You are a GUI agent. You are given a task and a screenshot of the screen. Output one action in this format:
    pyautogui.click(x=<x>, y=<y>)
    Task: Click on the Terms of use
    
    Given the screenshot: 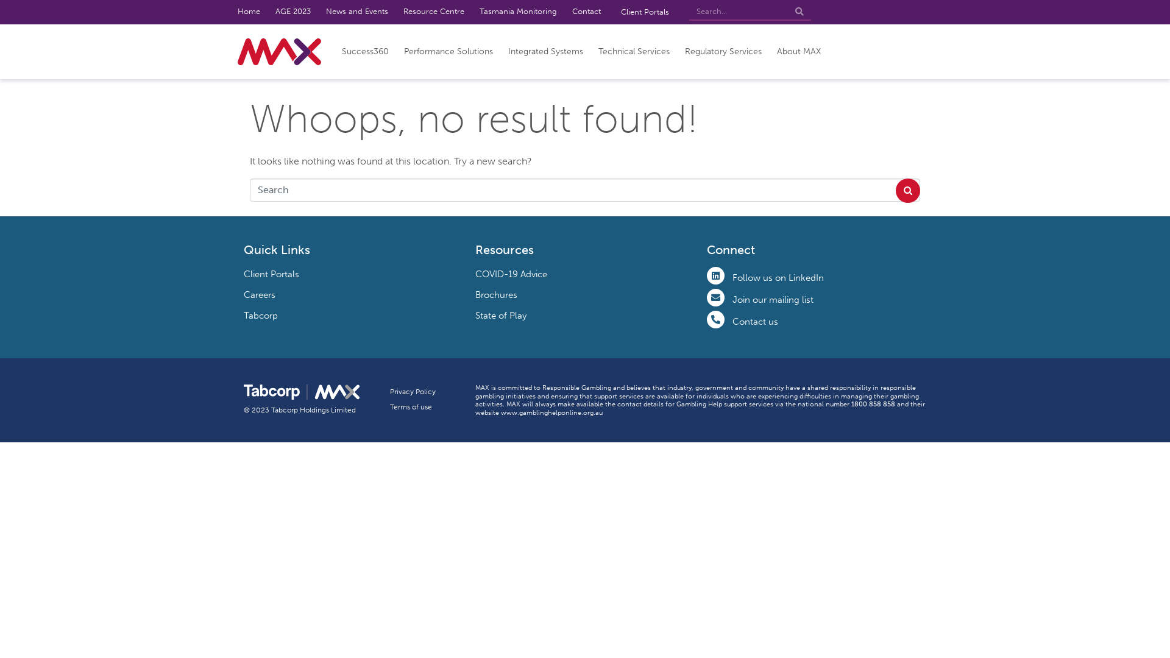 What is the action you would take?
    pyautogui.click(x=411, y=409)
    